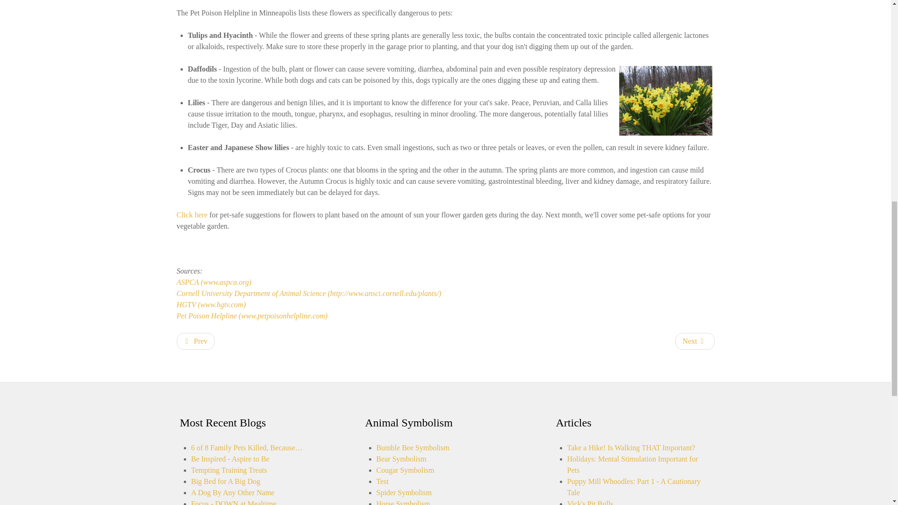  Describe the element at coordinates (192, 215) in the screenshot. I see `Click here` at that location.